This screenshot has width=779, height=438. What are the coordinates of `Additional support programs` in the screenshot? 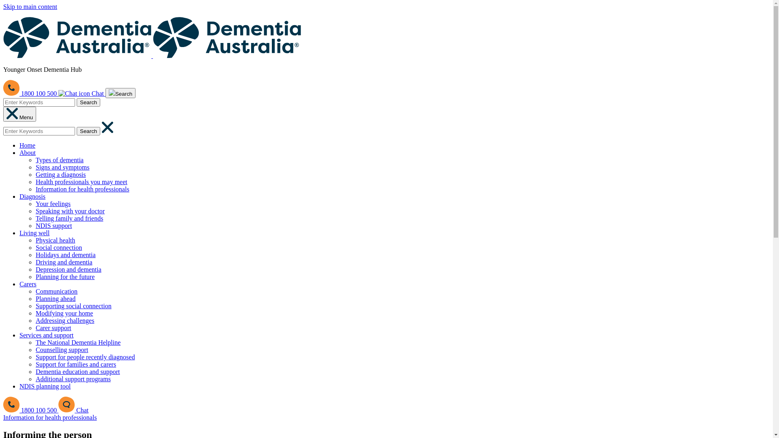 It's located at (73, 379).